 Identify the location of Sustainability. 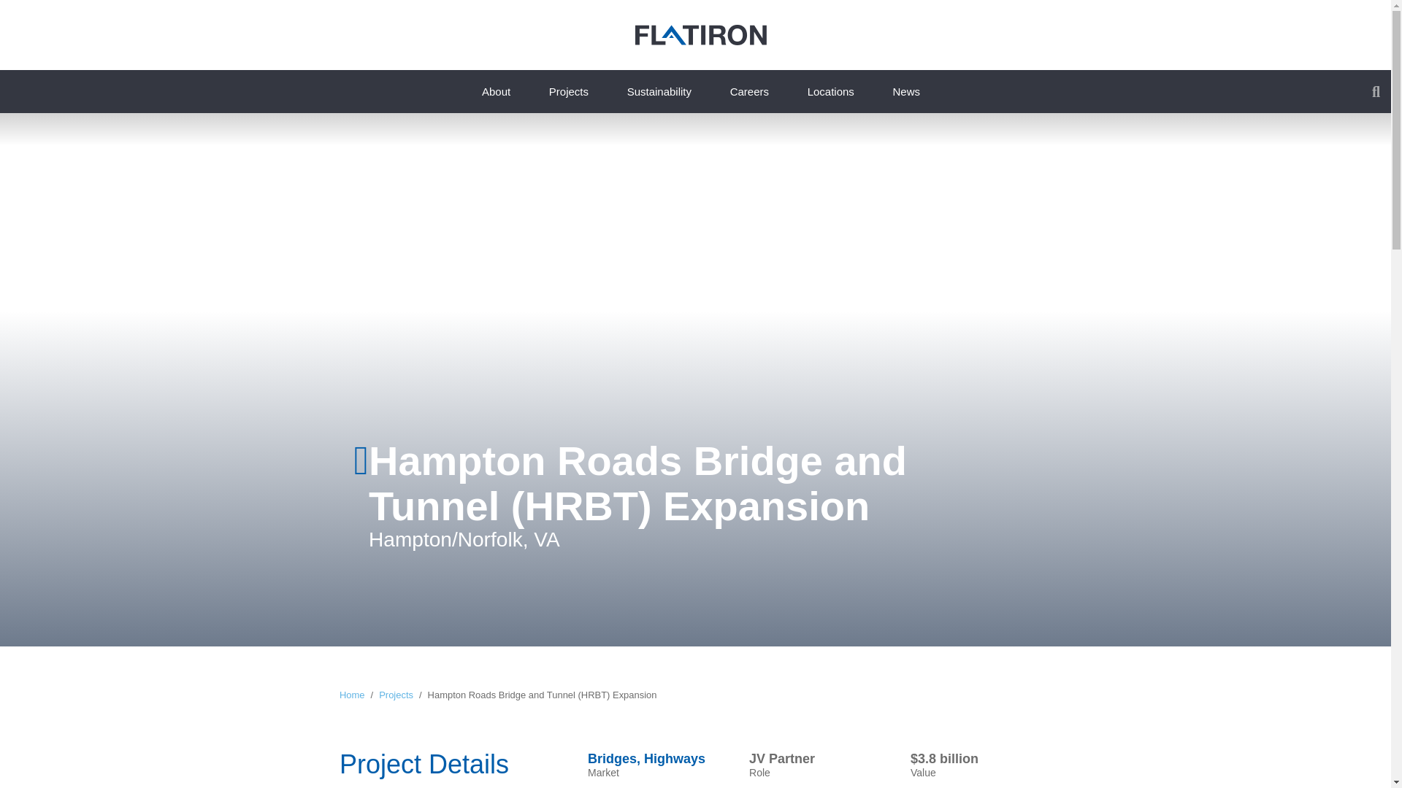
(659, 92).